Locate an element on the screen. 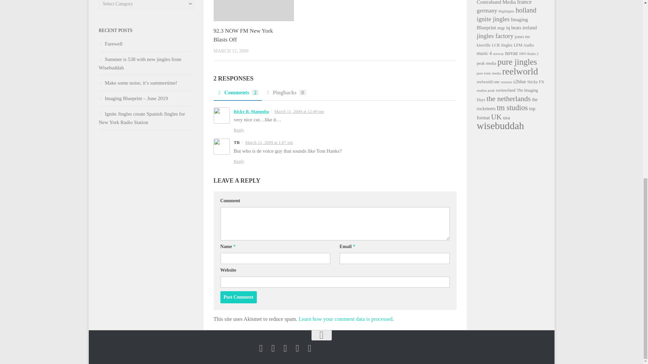  Permalink to 92.3 NOW FM New York Blasts Off is located at coordinates (243, 35).